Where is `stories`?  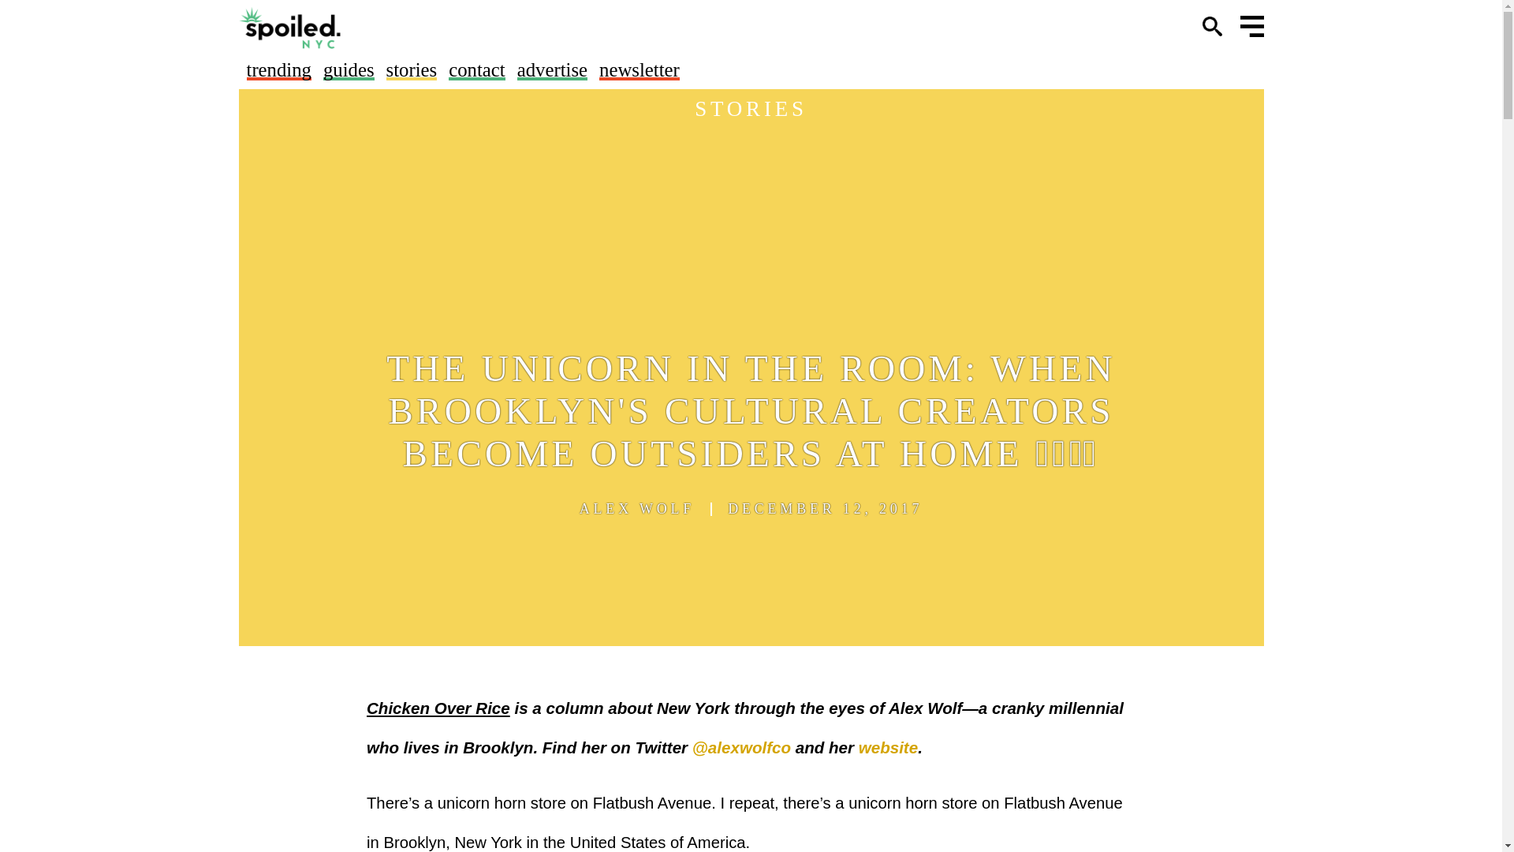 stories is located at coordinates (412, 69).